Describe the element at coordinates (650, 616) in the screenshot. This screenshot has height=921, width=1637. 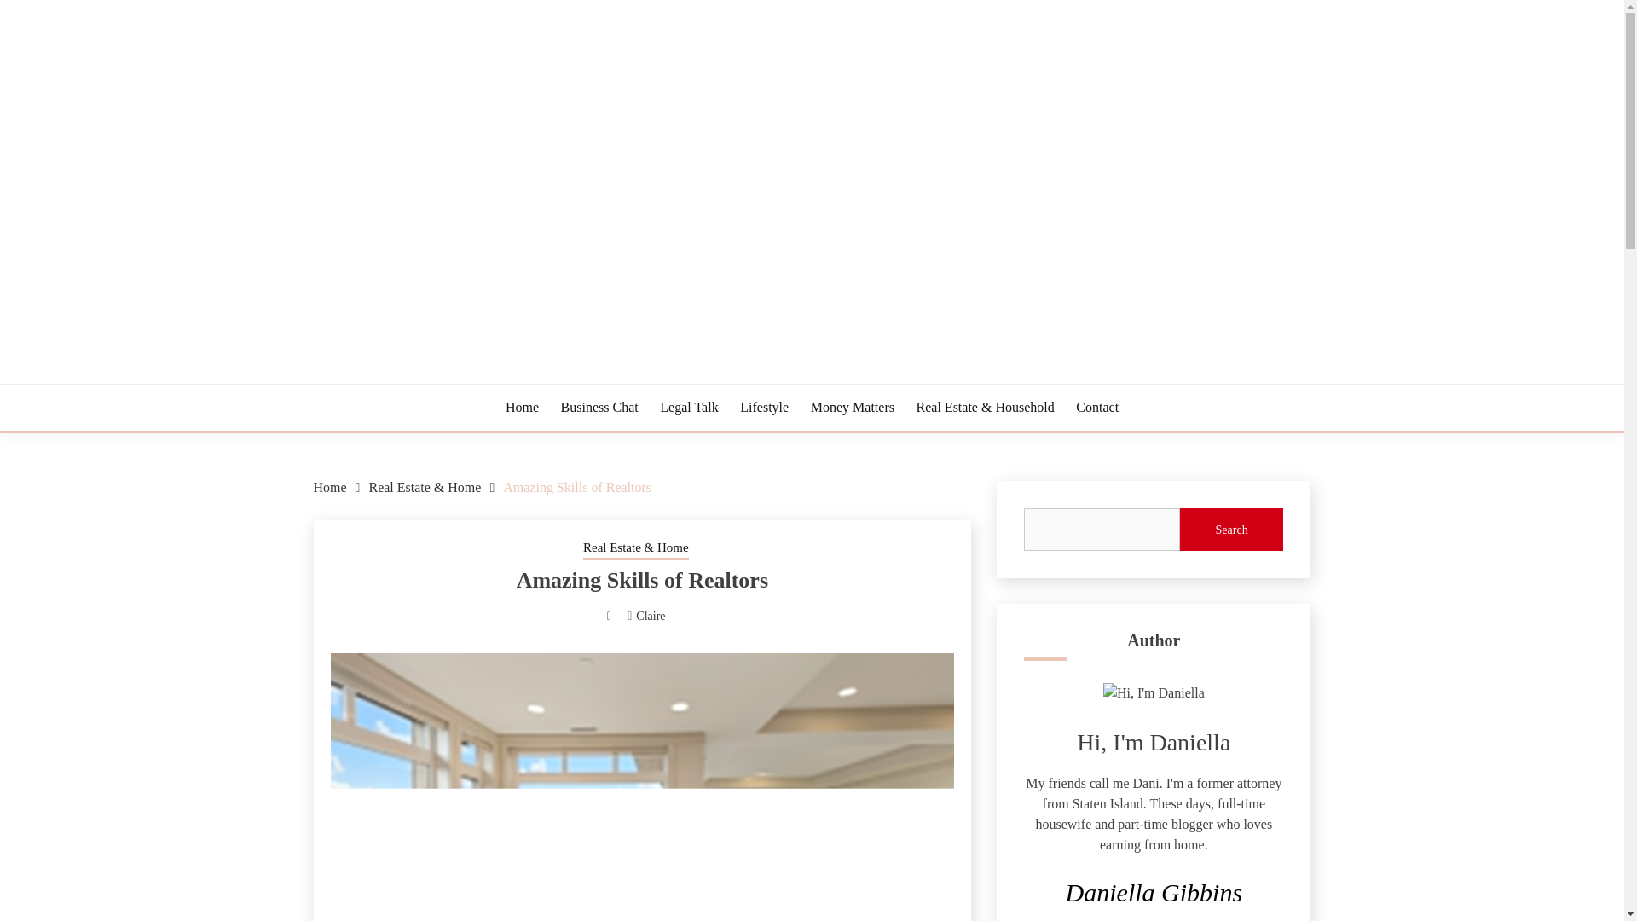
I see `Claire` at that location.